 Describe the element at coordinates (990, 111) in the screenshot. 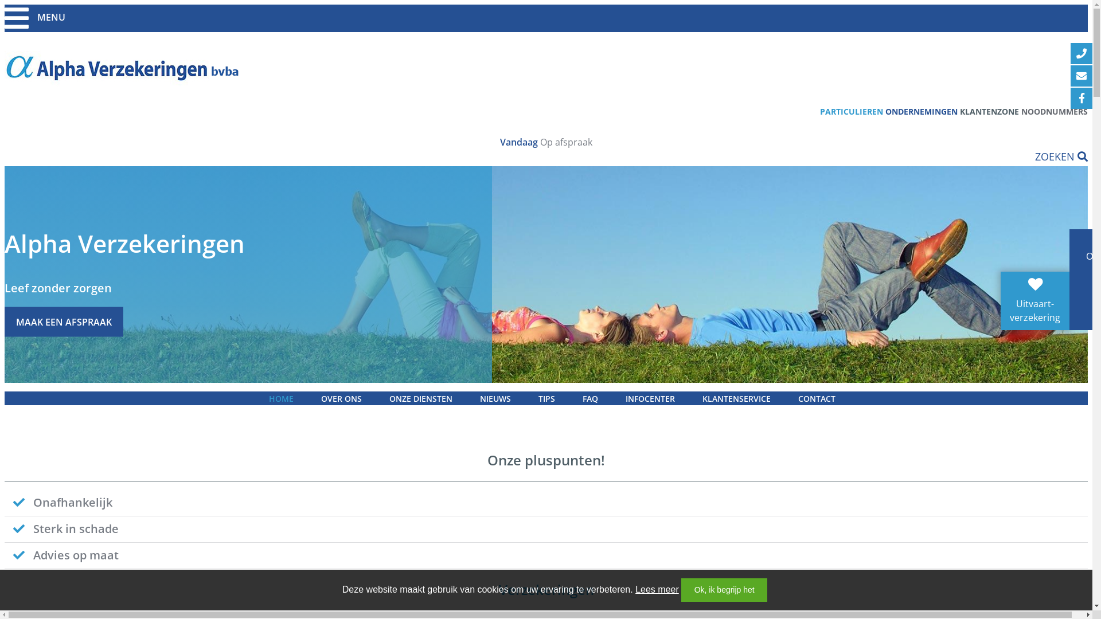

I see `KLANTENZONE` at that location.